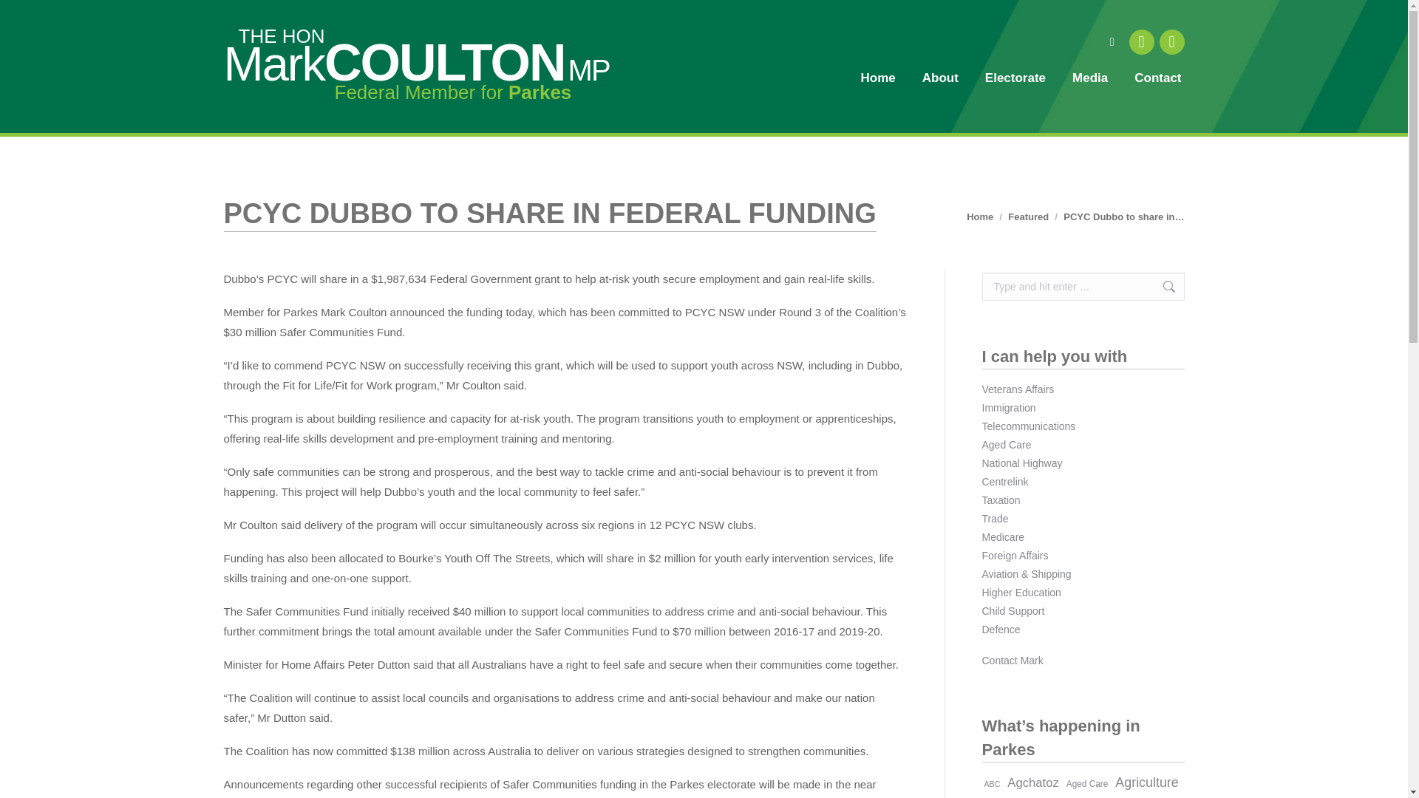  What do you see at coordinates (1027, 217) in the screenshot?
I see `Featured` at bounding box center [1027, 217].